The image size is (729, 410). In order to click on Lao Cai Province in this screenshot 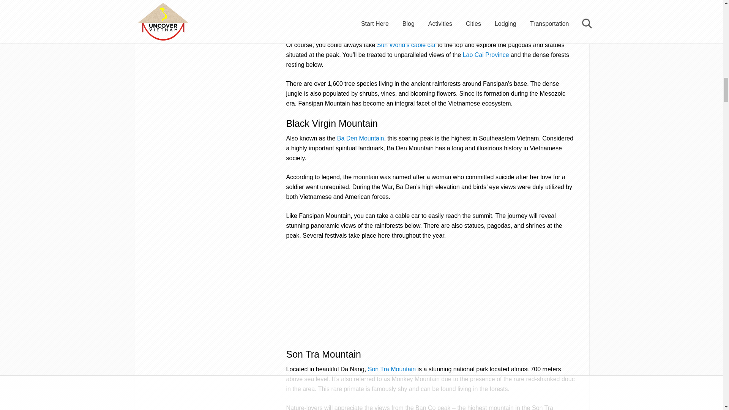, I will do `click(486, 55)`.